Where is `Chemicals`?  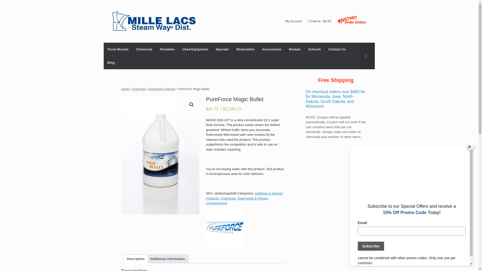 Chemicals is located at coordinates (144, 49).